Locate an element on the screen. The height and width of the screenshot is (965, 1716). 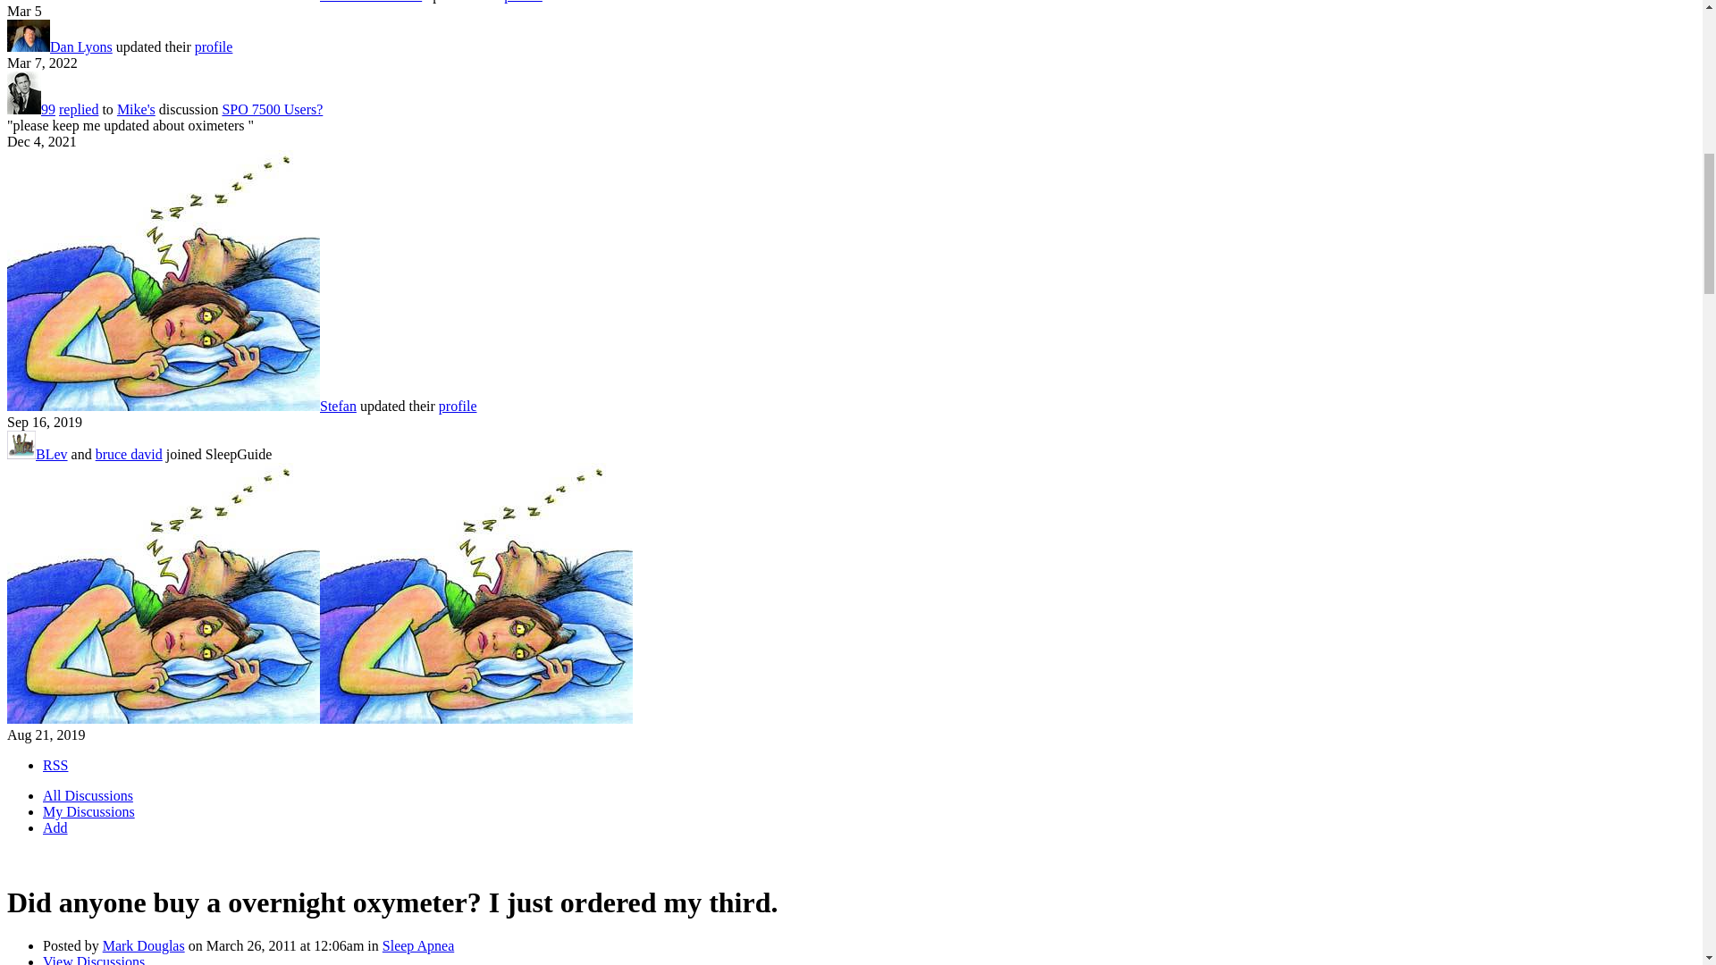
SPO 7500 Users? is located at coordinates (272, 109).